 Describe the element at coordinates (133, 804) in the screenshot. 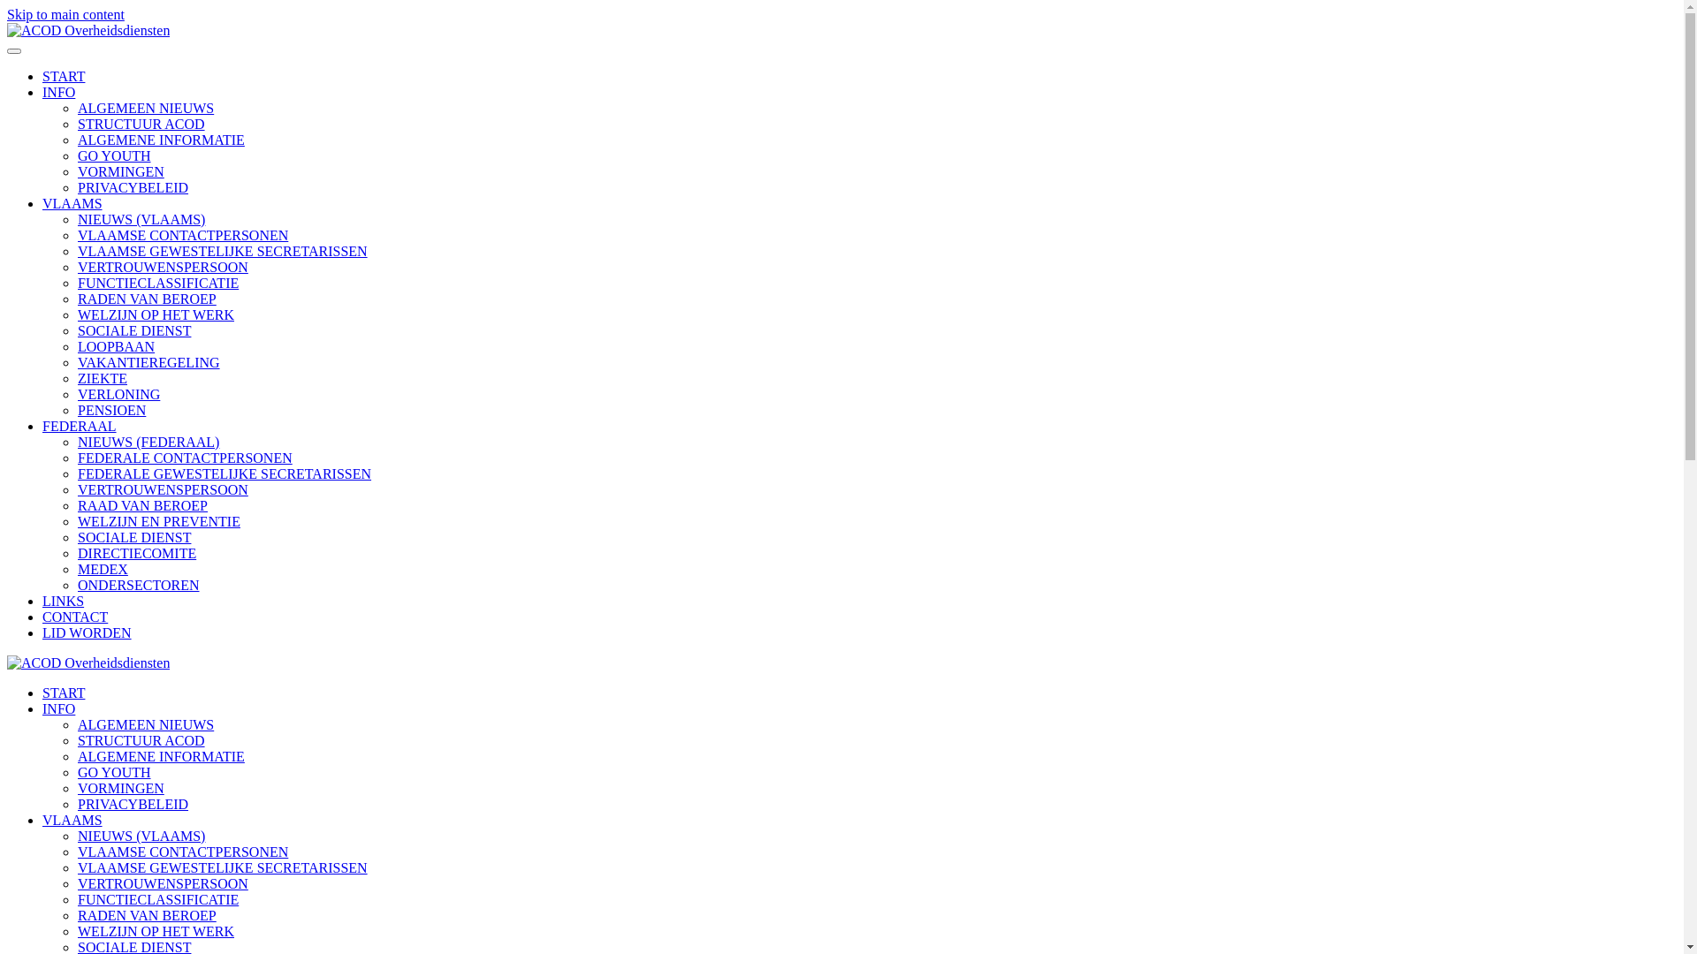

I see `PRIVACYBELEID` at that location.